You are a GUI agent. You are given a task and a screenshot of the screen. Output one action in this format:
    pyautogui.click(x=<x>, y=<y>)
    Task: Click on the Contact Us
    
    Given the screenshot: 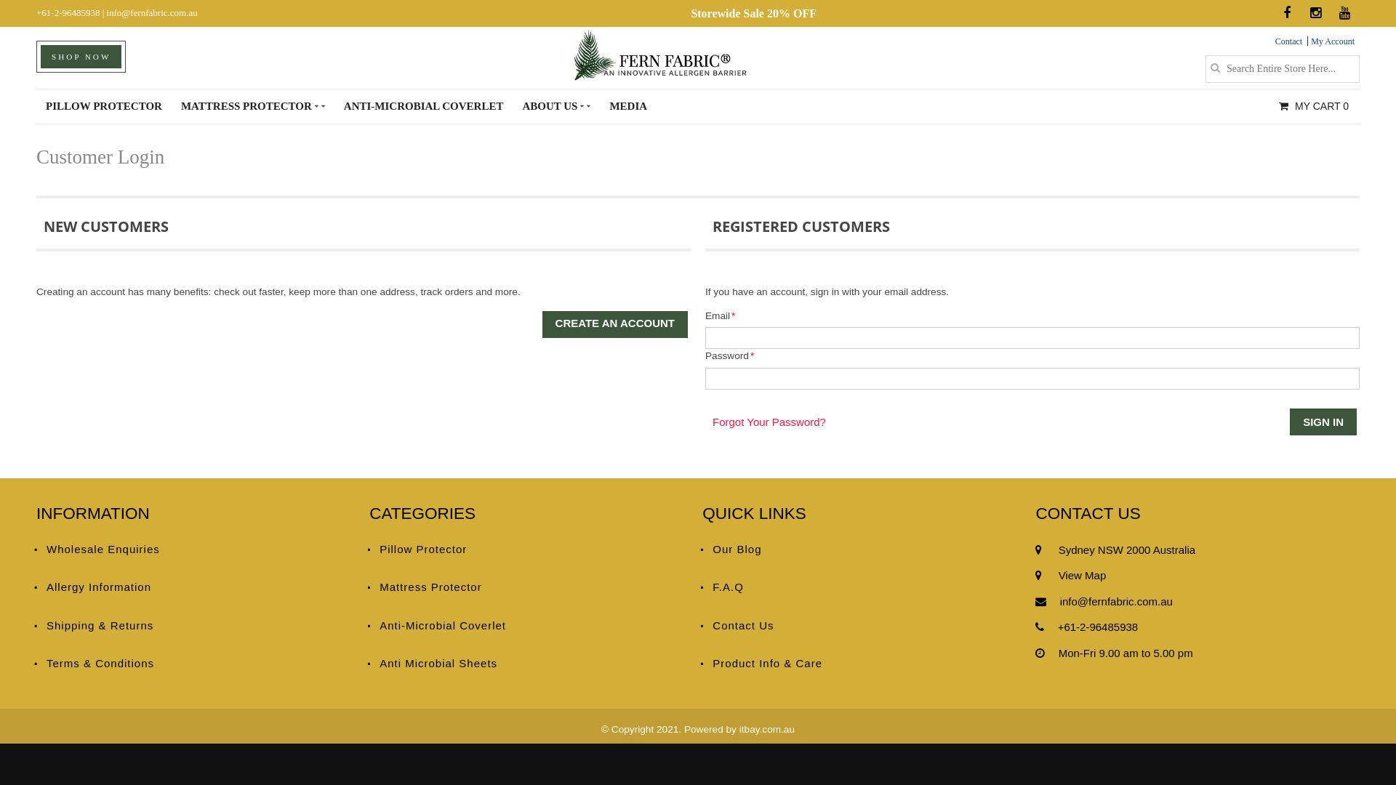 What is the action you would take?
    pyautogui.click(x=862, y=627)
    